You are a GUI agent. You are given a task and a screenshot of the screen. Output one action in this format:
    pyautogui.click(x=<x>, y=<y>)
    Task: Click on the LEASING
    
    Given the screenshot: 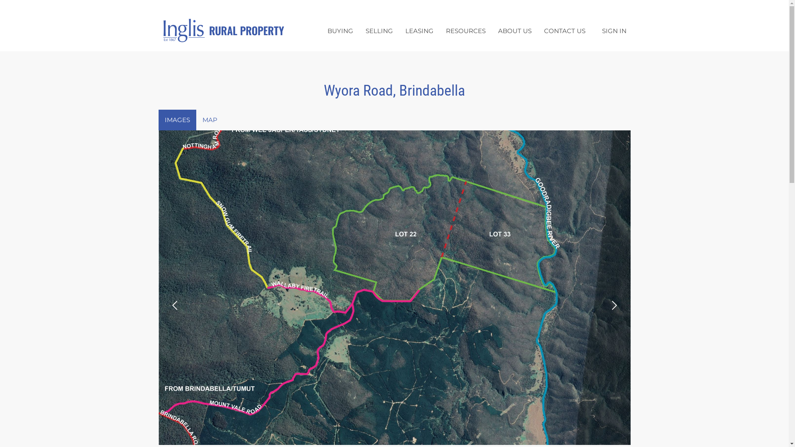 What is the action you would take?
    pyautogui.click(x=419, y=31)
    